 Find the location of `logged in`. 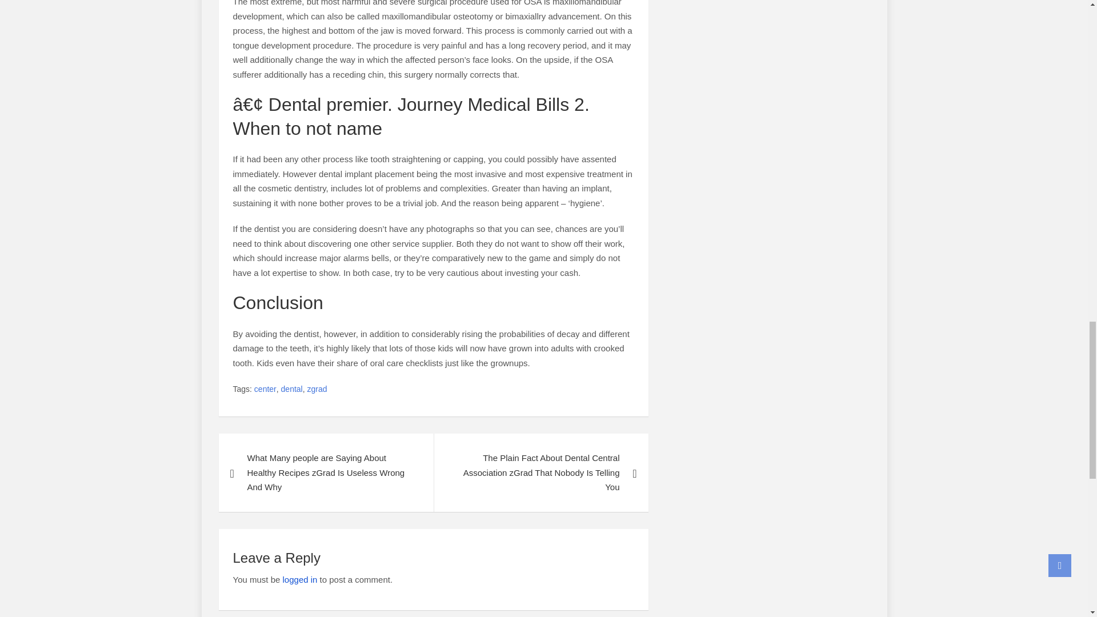

logged in is located at coordinates (301, 579).